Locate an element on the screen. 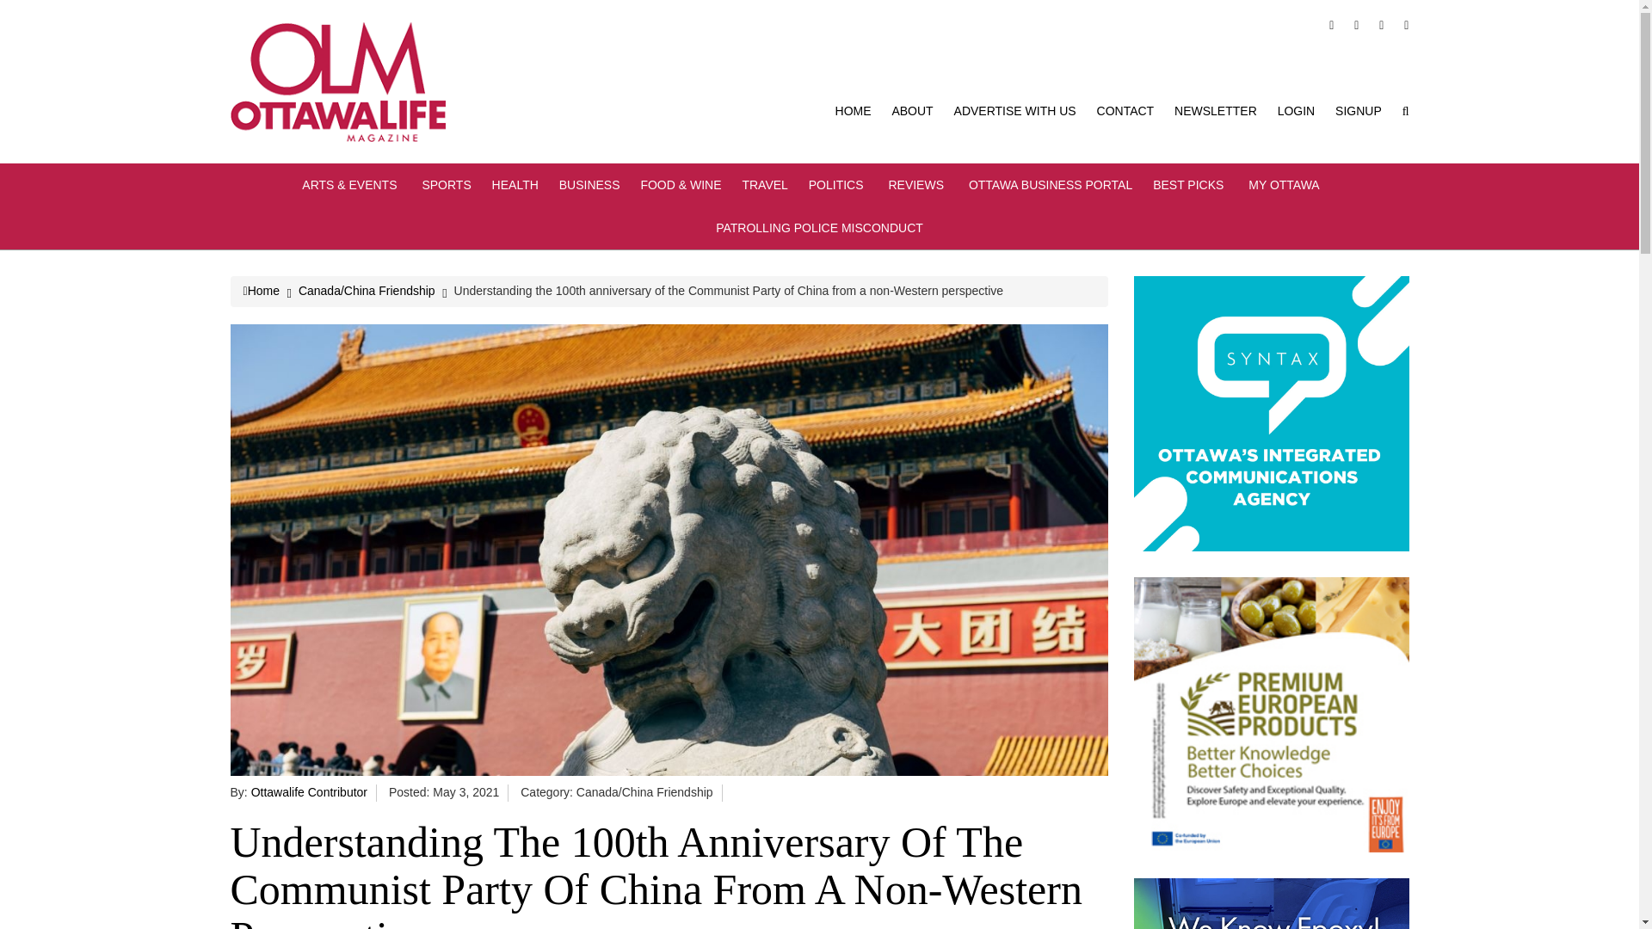  OTTAWA BUSINESS PORTAL is located at coordinates (1050, 184).